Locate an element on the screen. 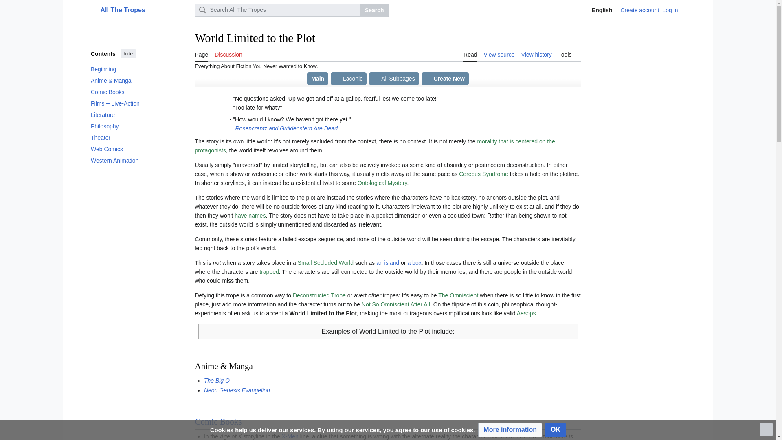  Beginning is located at coordinates (134, 69).